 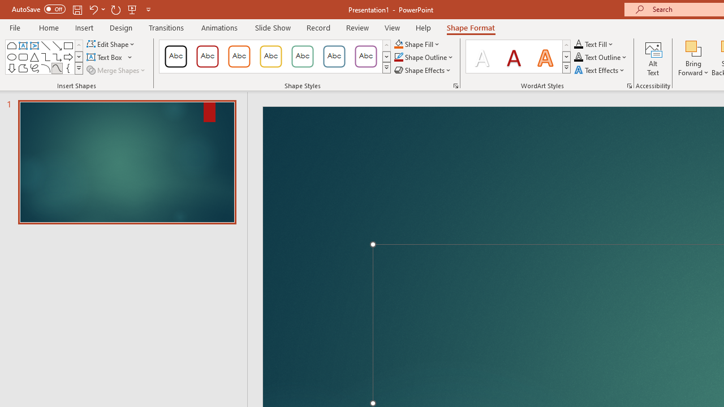 I want to click on AutoSave, so click(x=38, y=9).